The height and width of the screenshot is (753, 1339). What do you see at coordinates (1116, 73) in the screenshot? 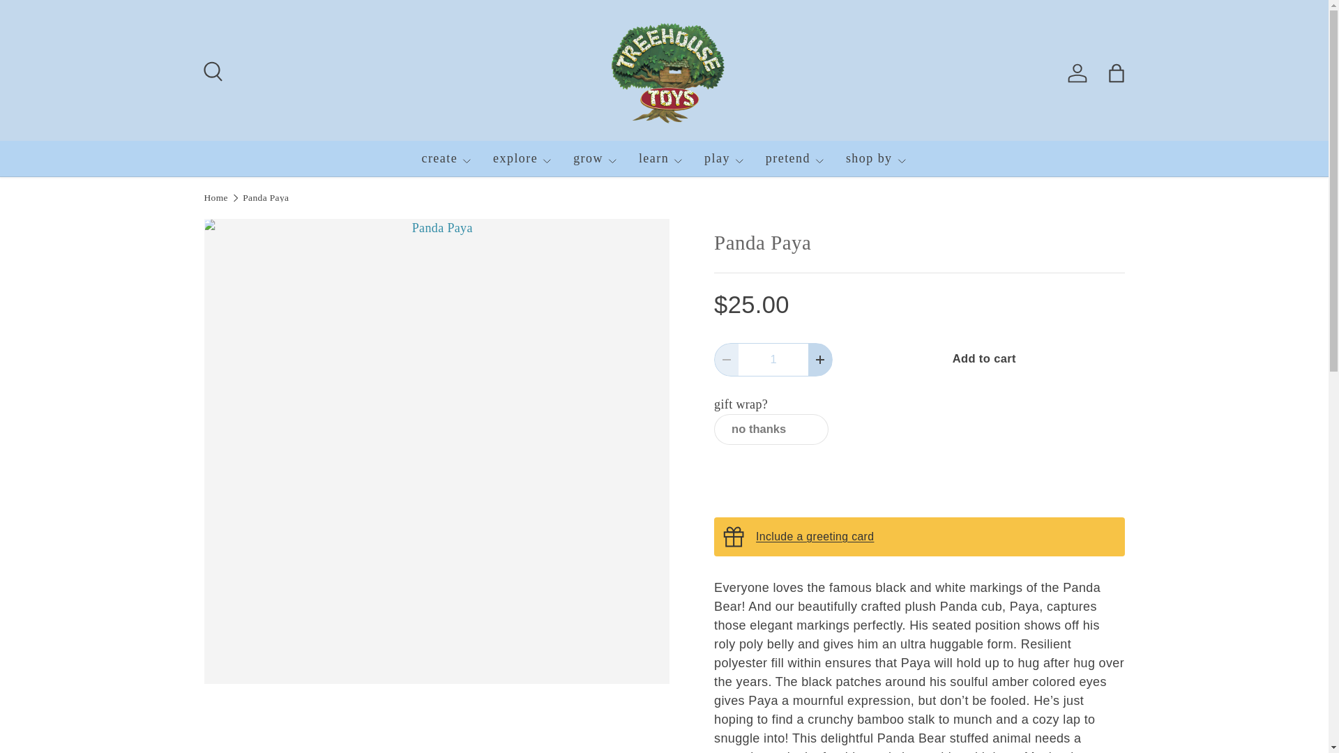
I see `Bag` at bounding box center [1116, 73].